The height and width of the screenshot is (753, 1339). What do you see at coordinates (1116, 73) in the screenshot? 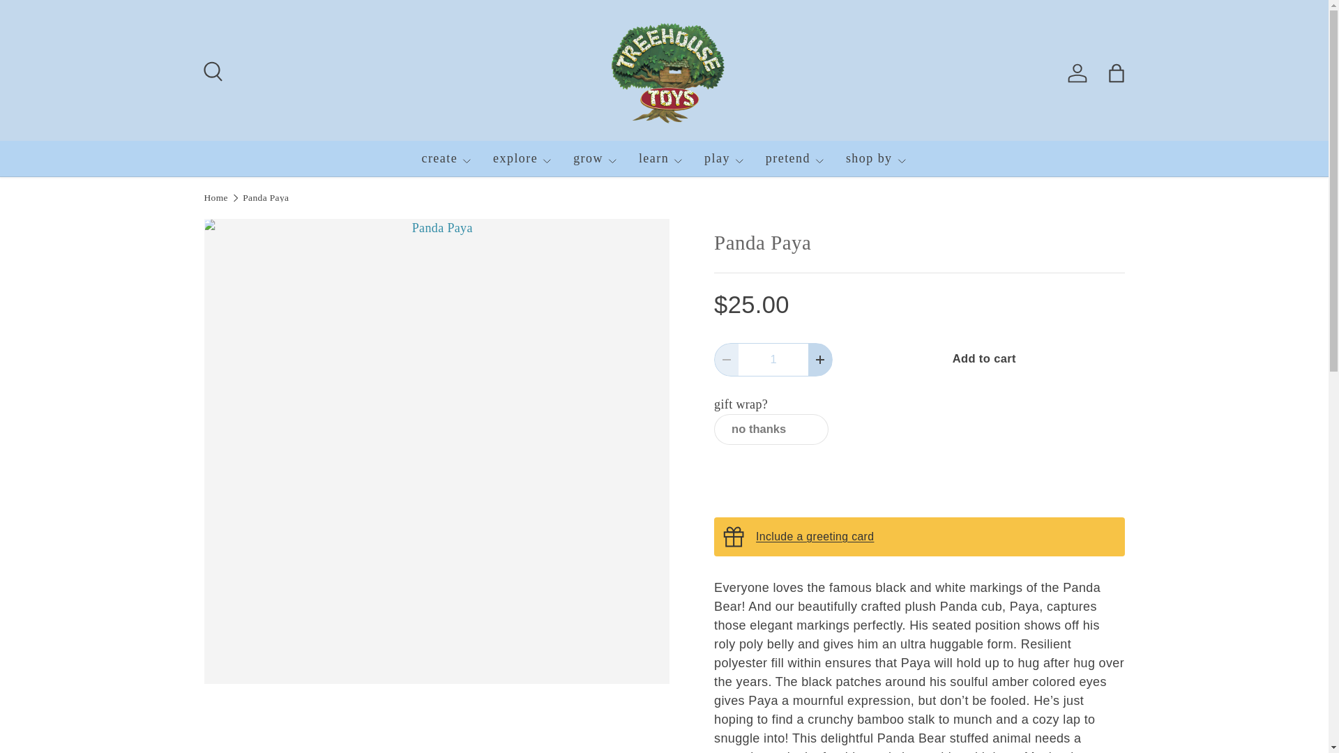
I see `Bag` at bounding box center [1116, 73].